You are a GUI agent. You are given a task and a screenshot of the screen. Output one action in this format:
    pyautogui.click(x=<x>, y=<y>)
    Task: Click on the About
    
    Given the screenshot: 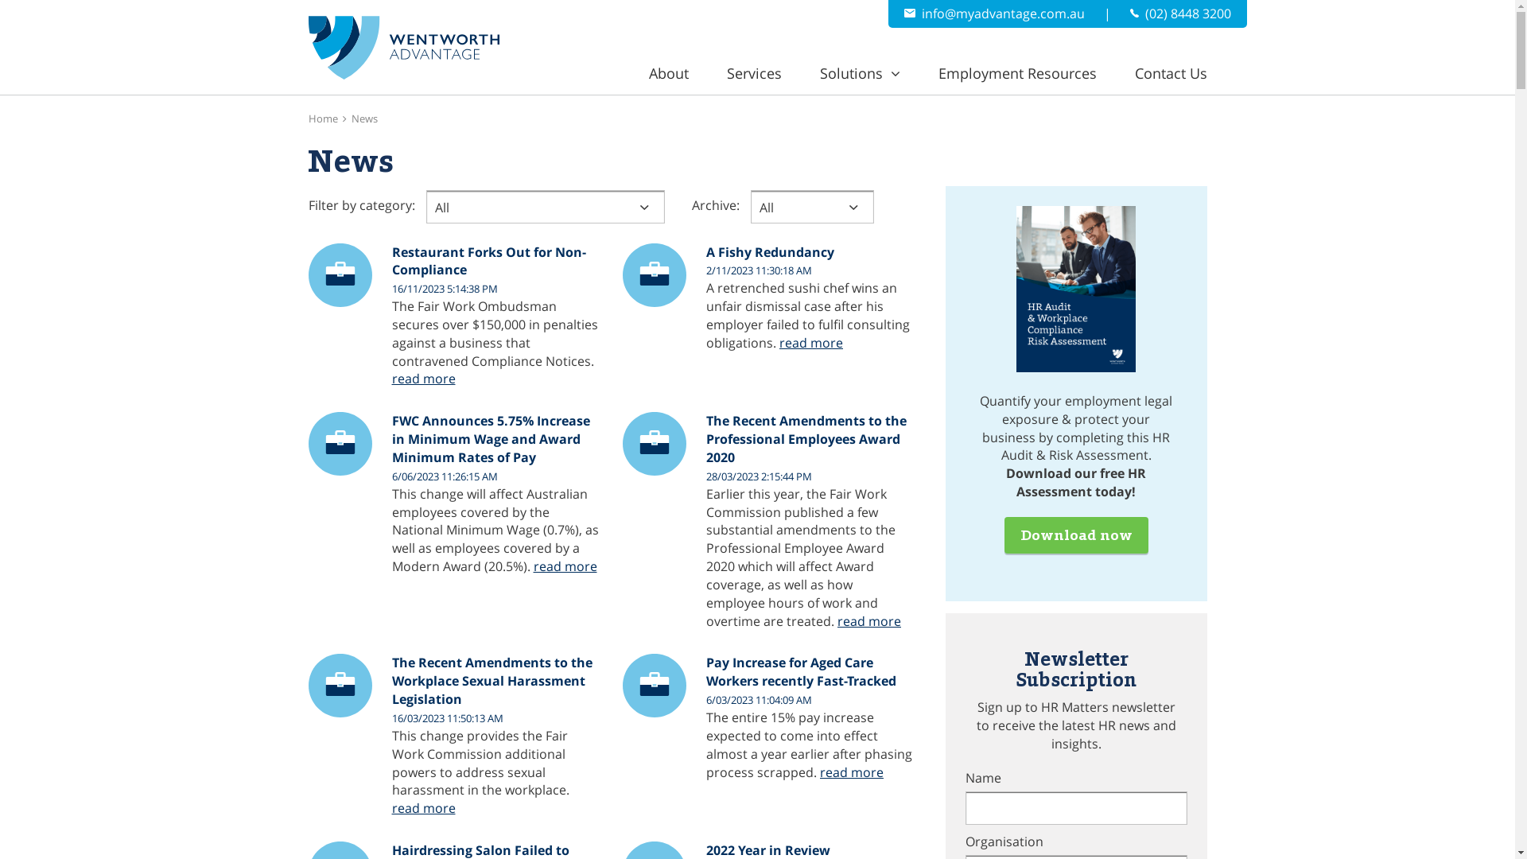 What is the action you would take?
    pyautogui.click(x=669, y=73)
    